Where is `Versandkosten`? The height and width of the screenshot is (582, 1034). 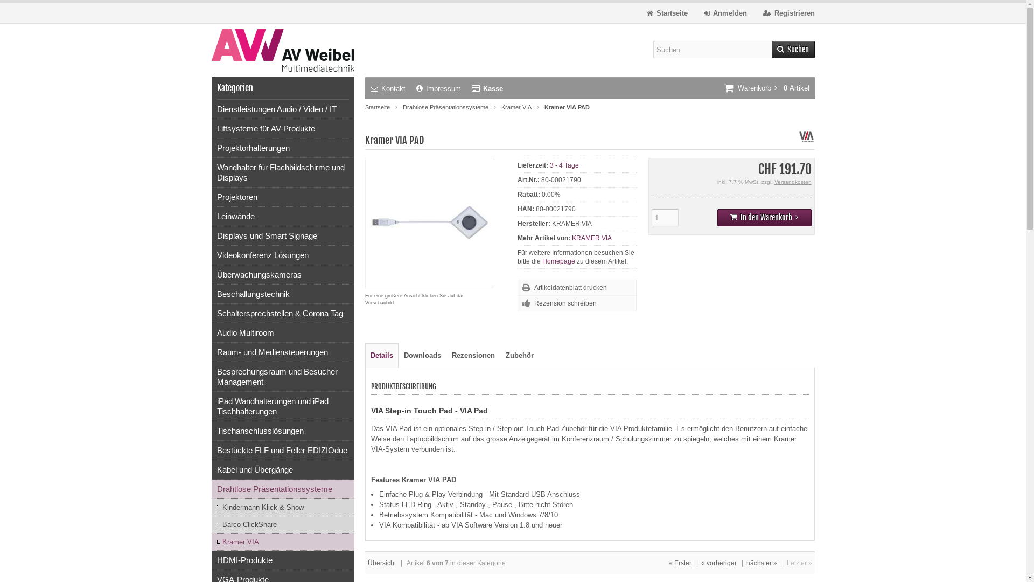
Versandkosten is located at coordinates (793, 182).